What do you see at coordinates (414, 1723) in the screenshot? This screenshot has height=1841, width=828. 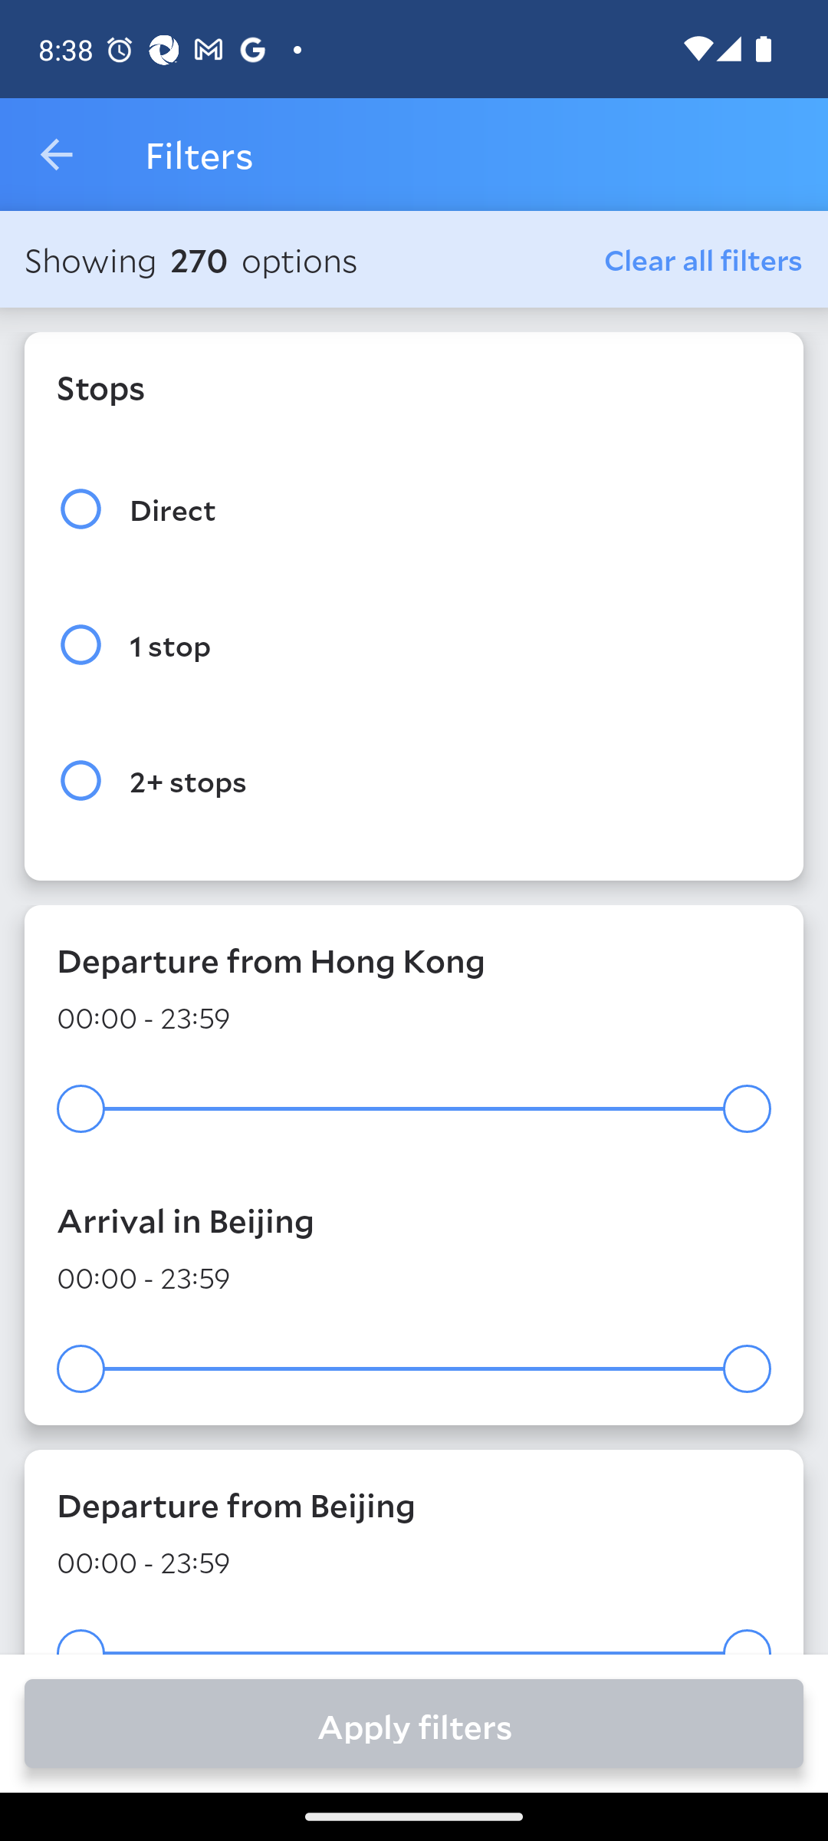 I see `Apply filters` at bounding box center [414, 1723].